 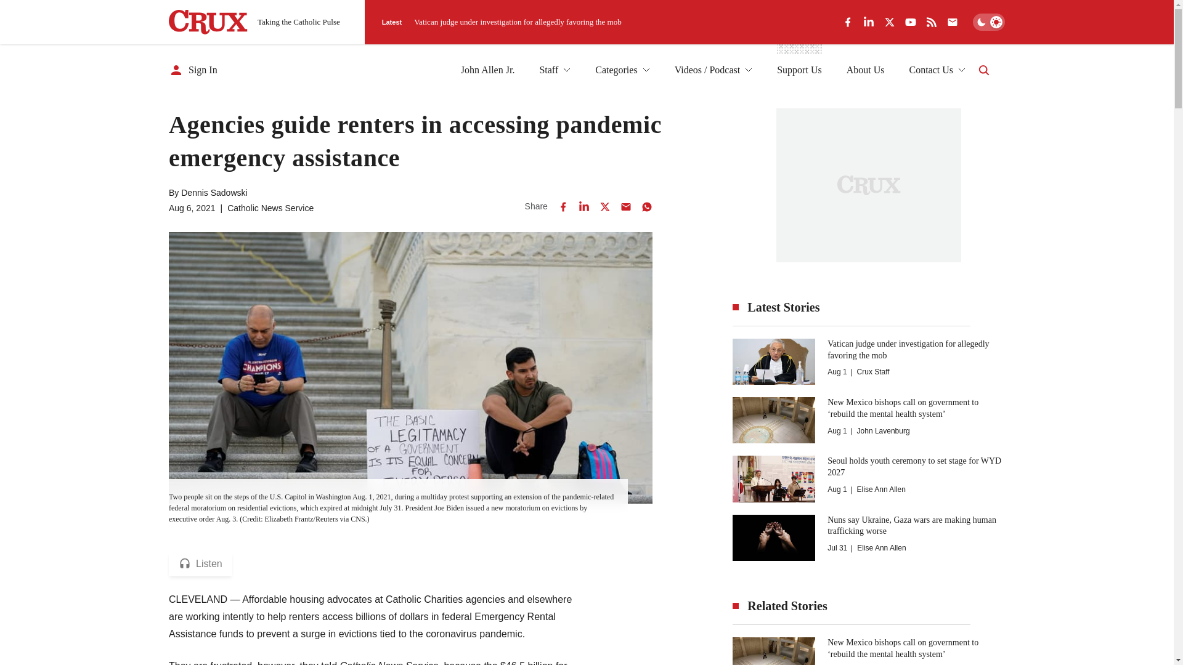 I want to click on Support Us, so click(x=799, y=70).